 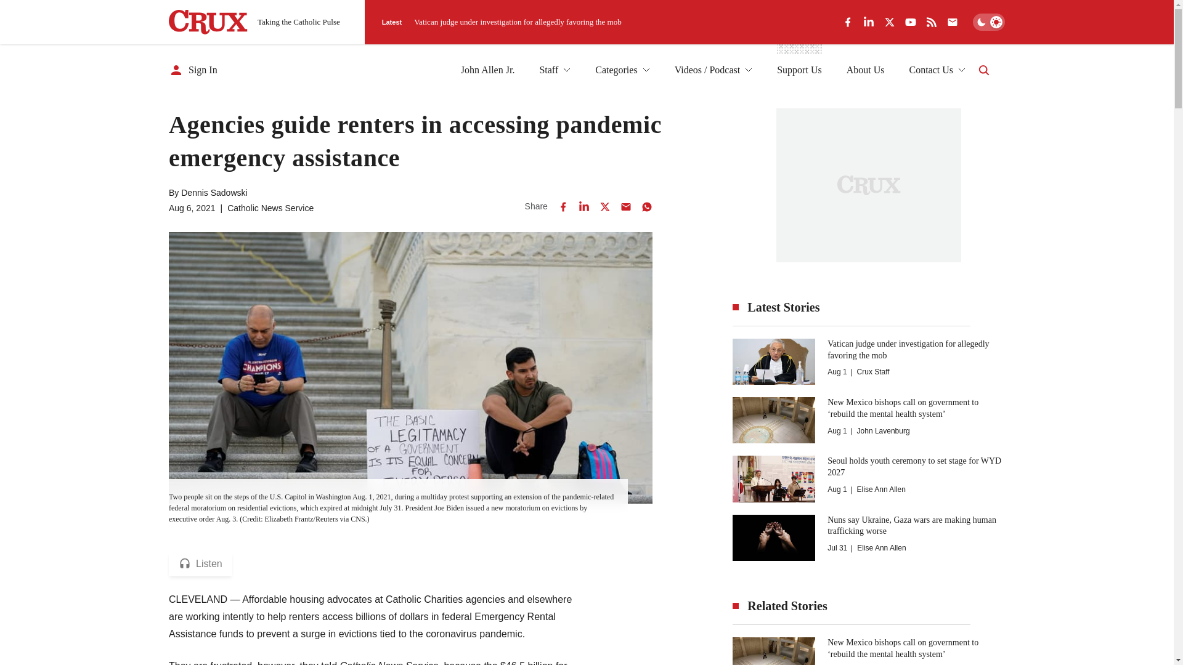 I want to click on Support Us, so click(x=799, y=70).